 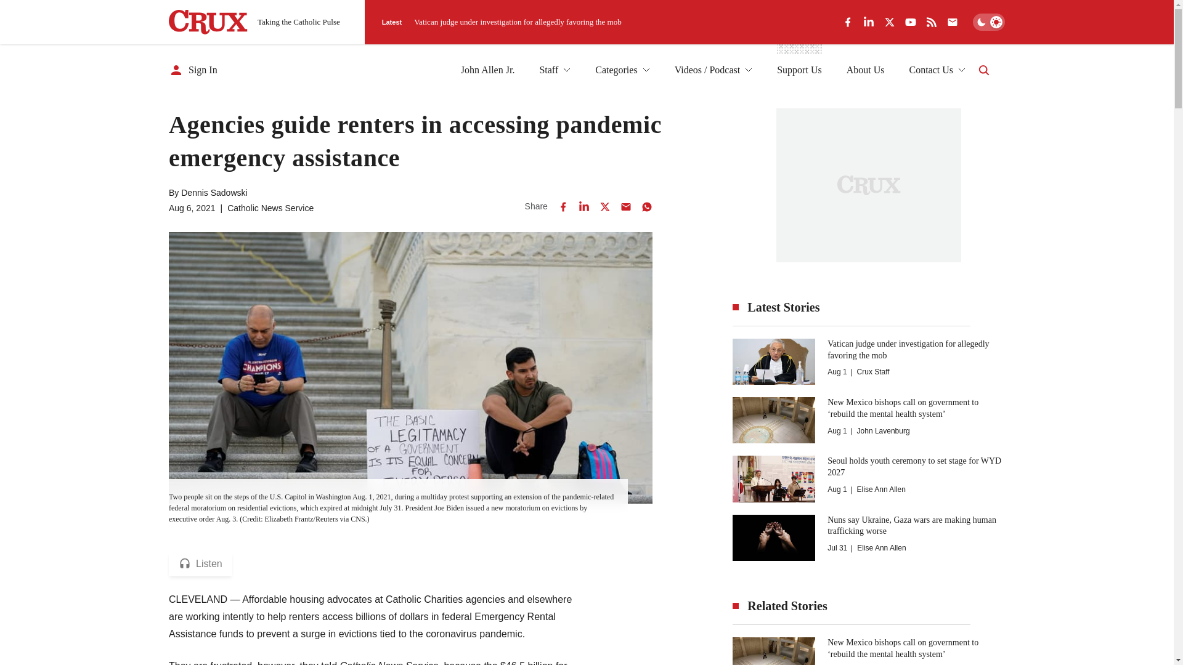 I want to click on Support Us, so click(x=799, y=70).